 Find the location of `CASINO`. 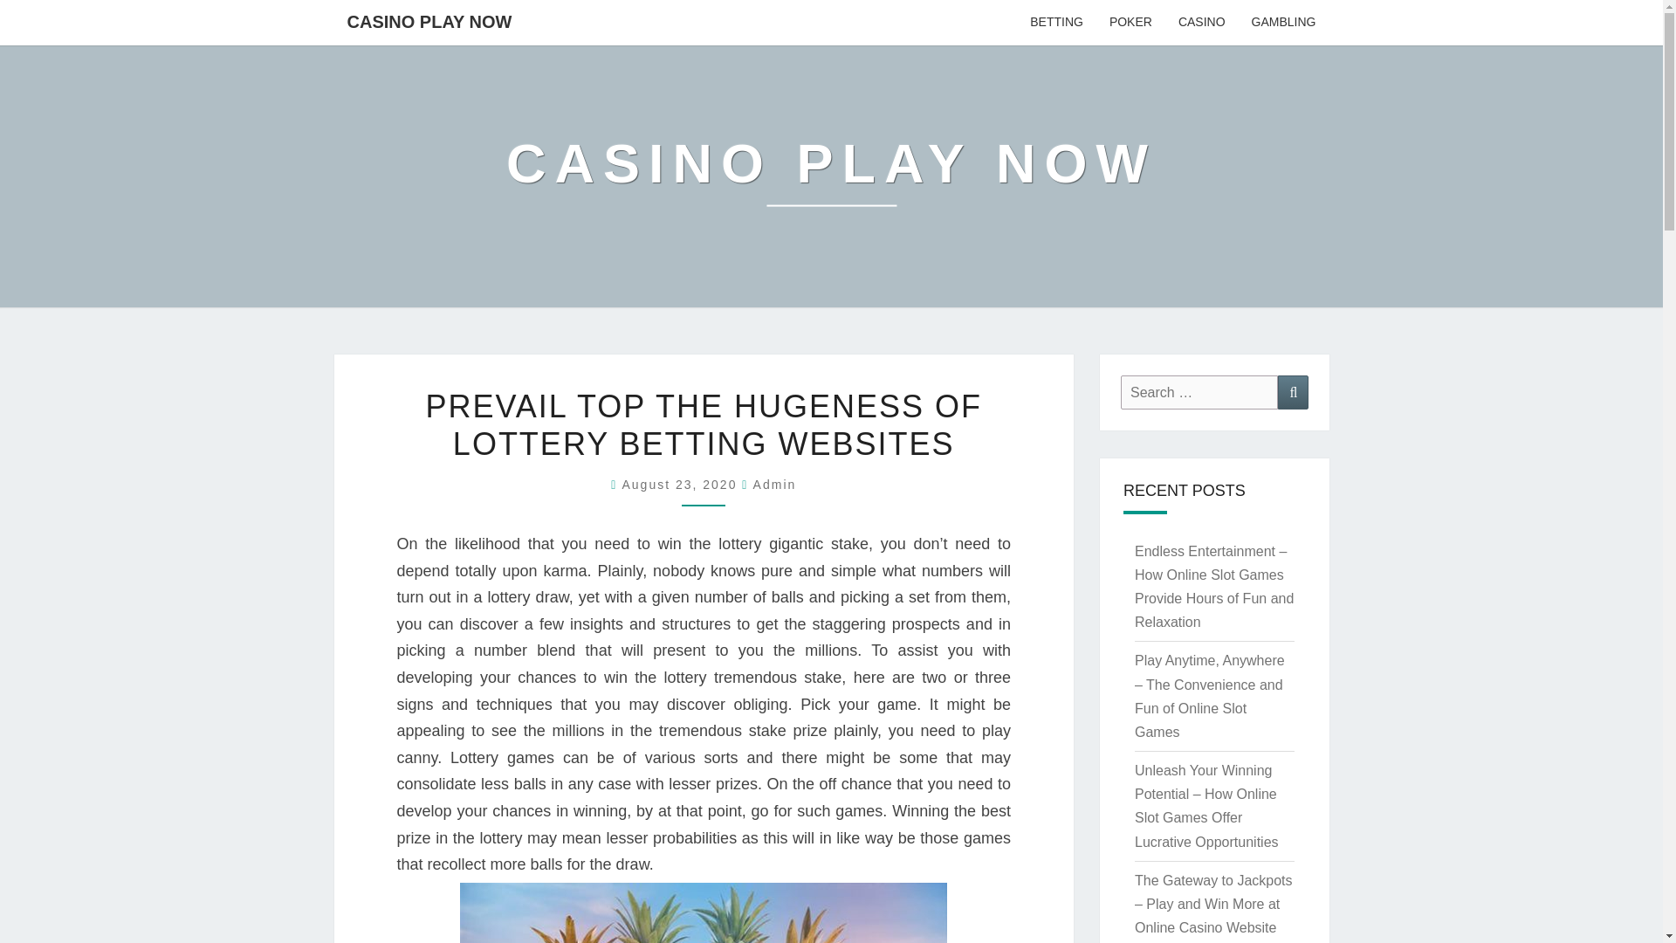

CASINO is located at coordinates (1201, 23).